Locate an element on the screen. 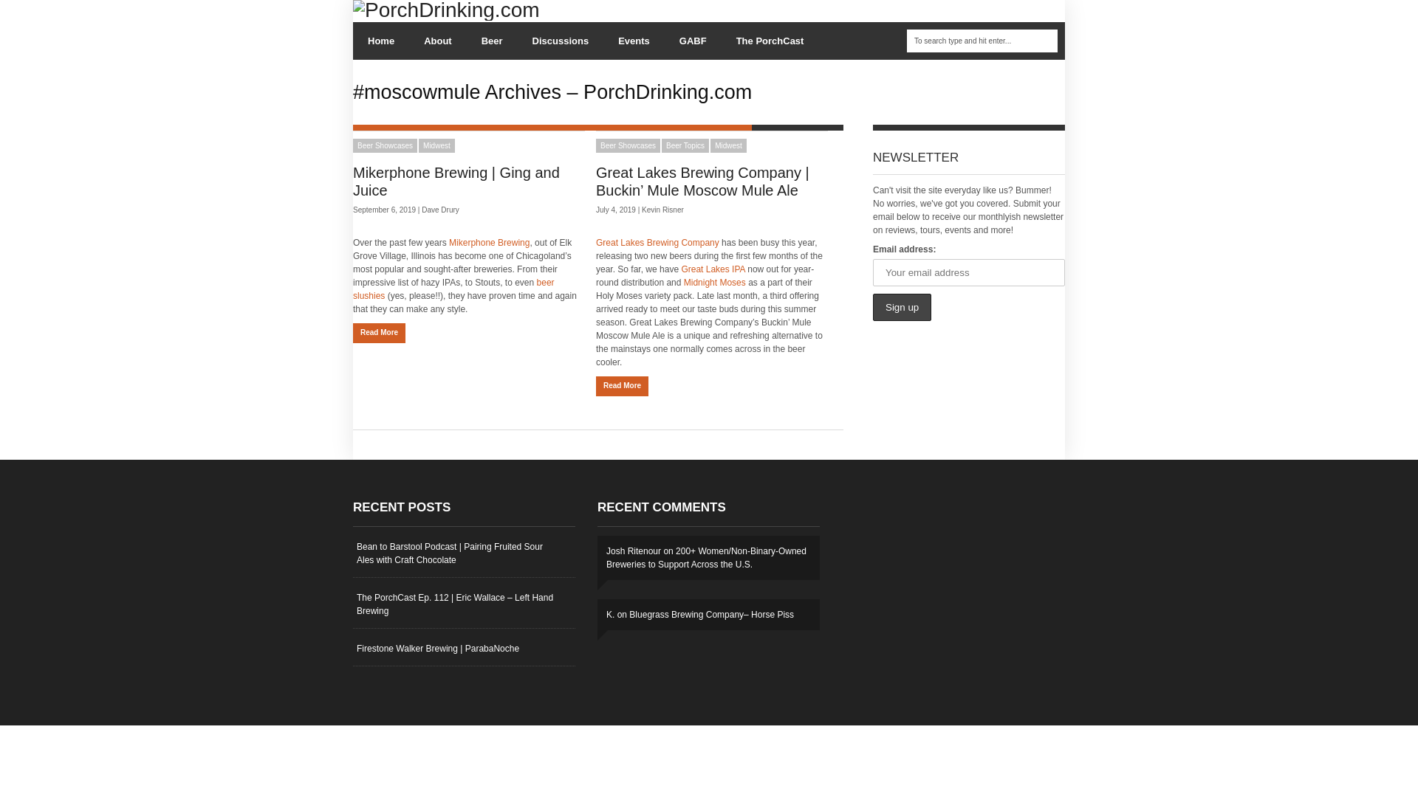  Events is located at coordinates (634, 41).